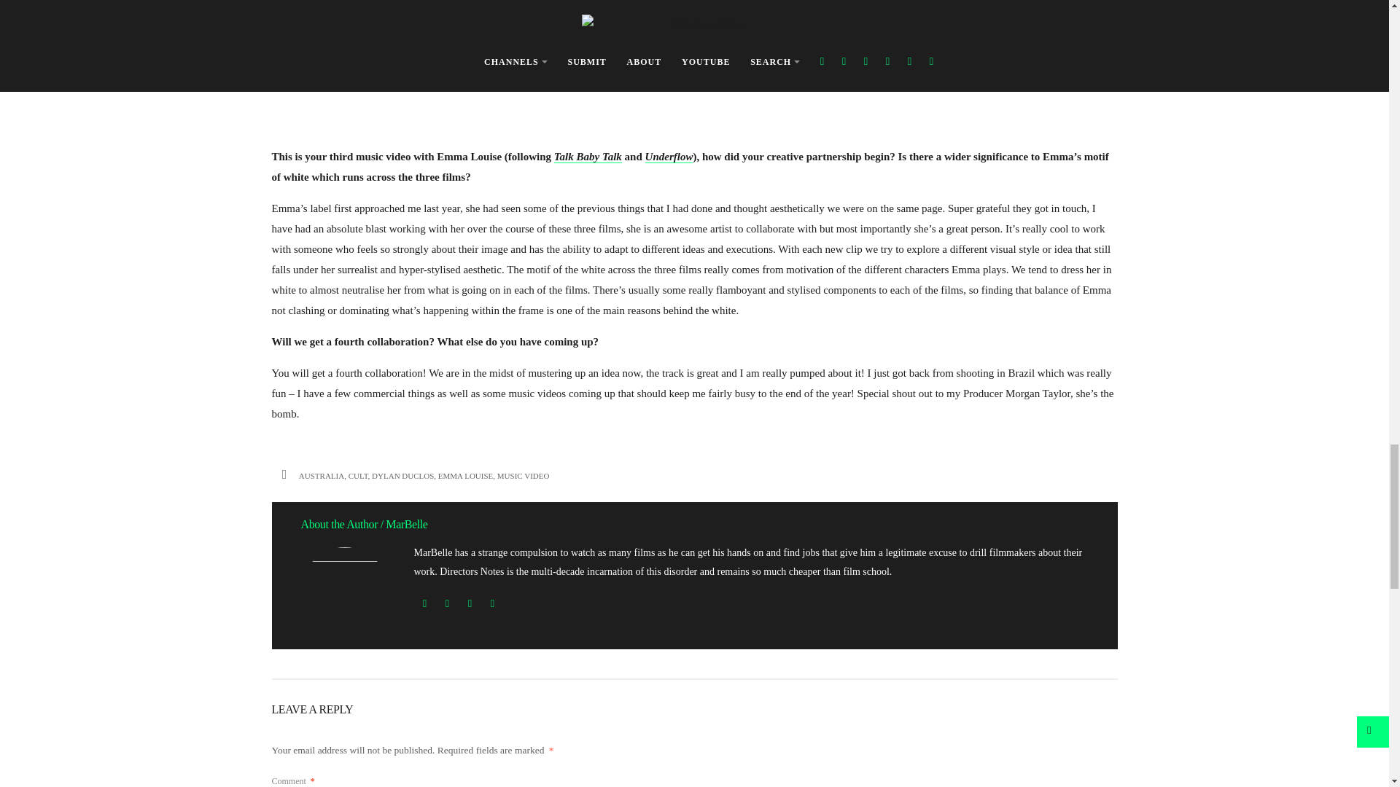 The width and height of the screenshot is (1400, 787). Describe the element at coordinates (465, 475) in the screenshot. I see `EMMA LOUISE` at that location.